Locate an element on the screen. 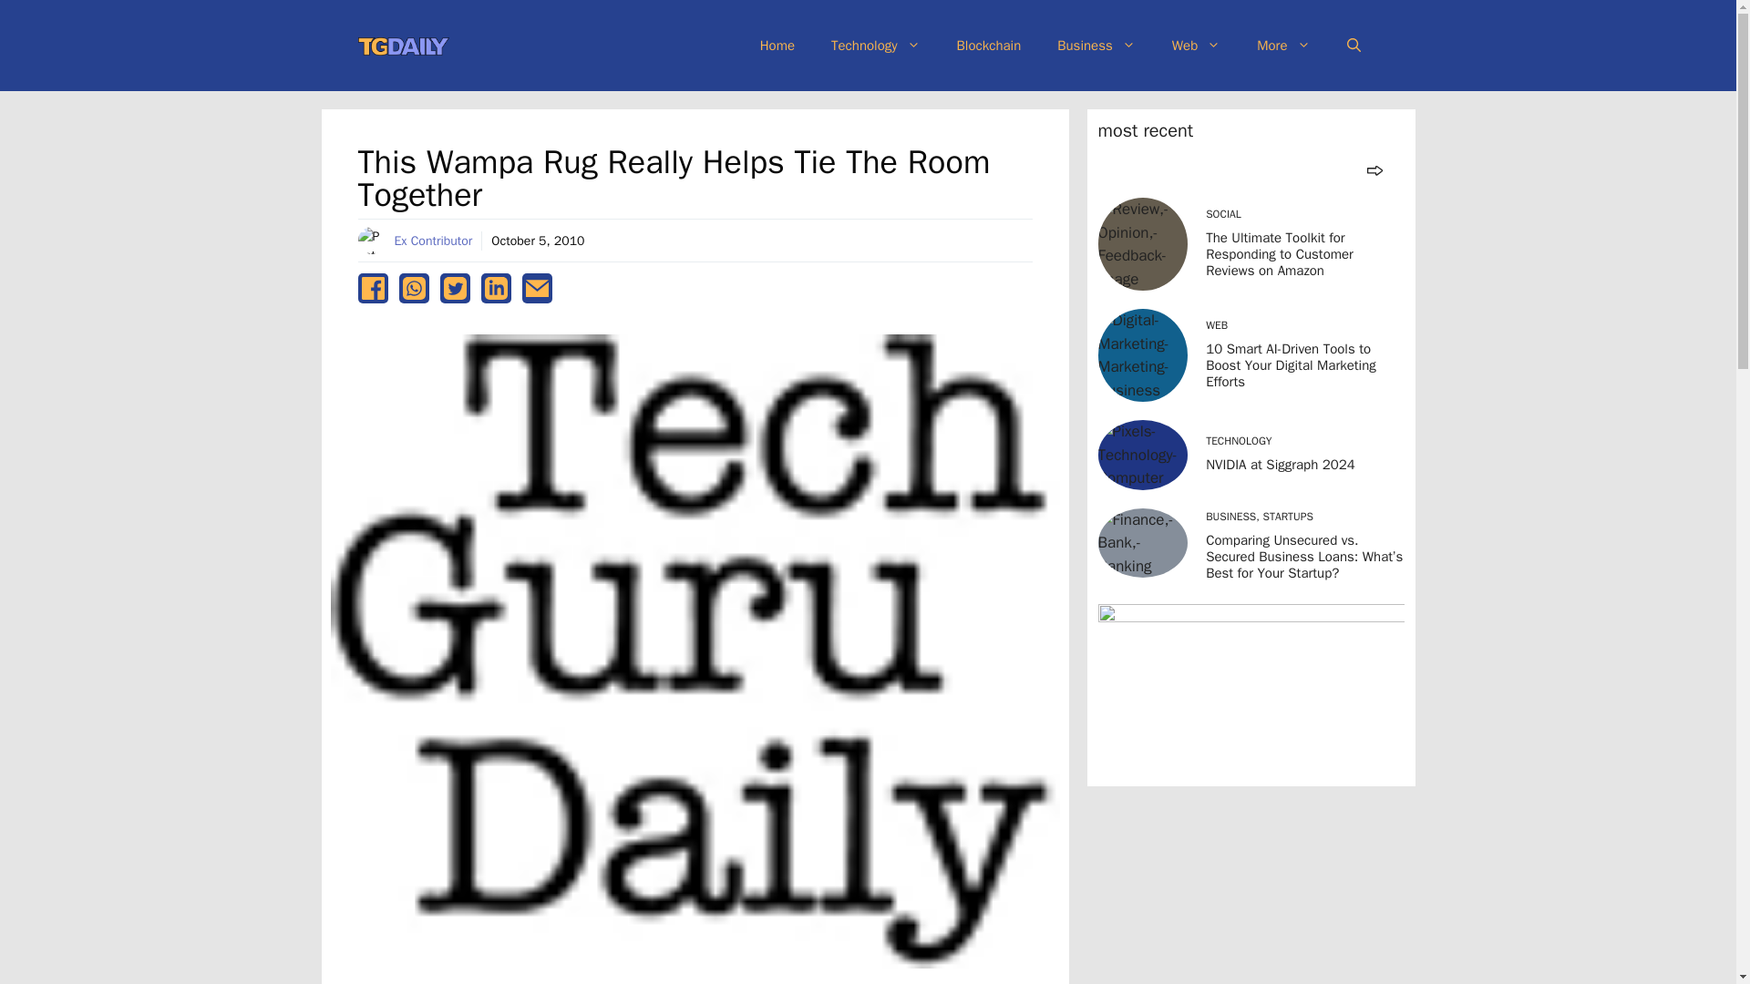 Image resolution: width=1750 pixels, height=984 pixels. Web is located at coordinates (1196, 46).